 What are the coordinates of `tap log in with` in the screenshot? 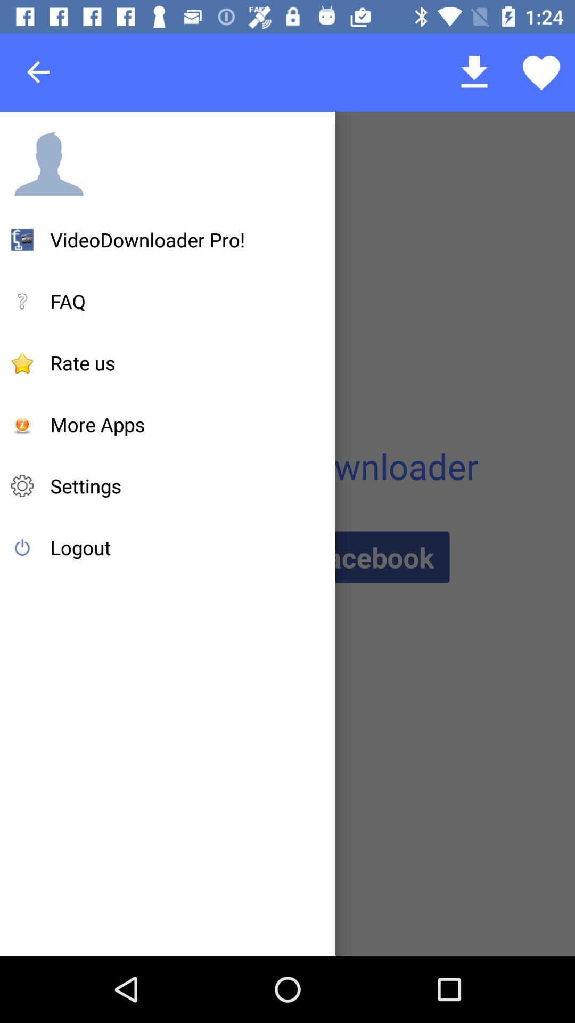 It's located at (287, 557).